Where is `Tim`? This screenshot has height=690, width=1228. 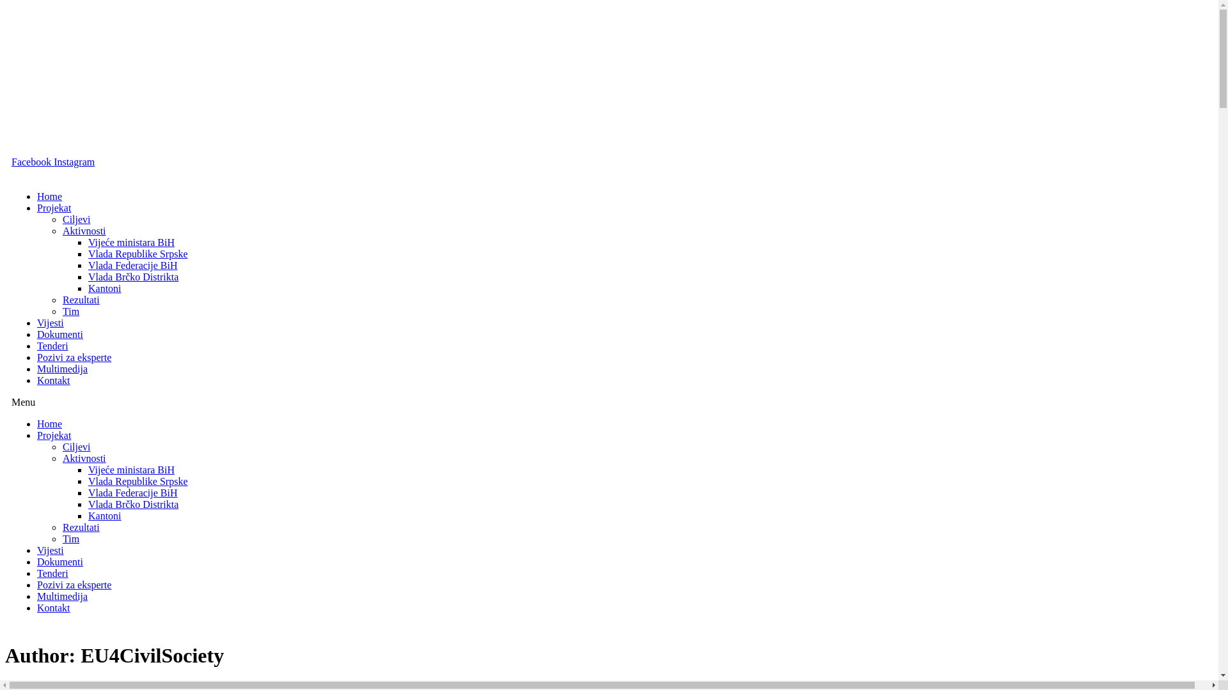 Tim is located at coordinates (71, 312).